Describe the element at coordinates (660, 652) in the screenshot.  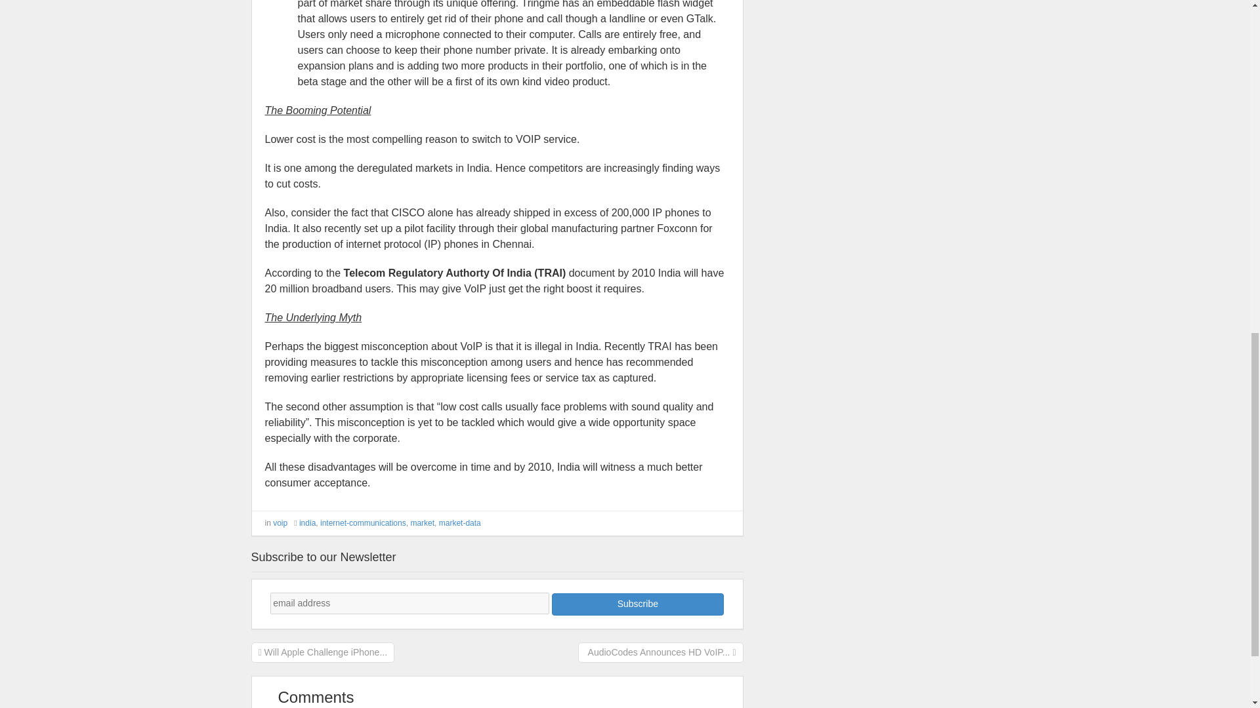
I see ` AudioCodes Announces HD VoIP... ` at that location.